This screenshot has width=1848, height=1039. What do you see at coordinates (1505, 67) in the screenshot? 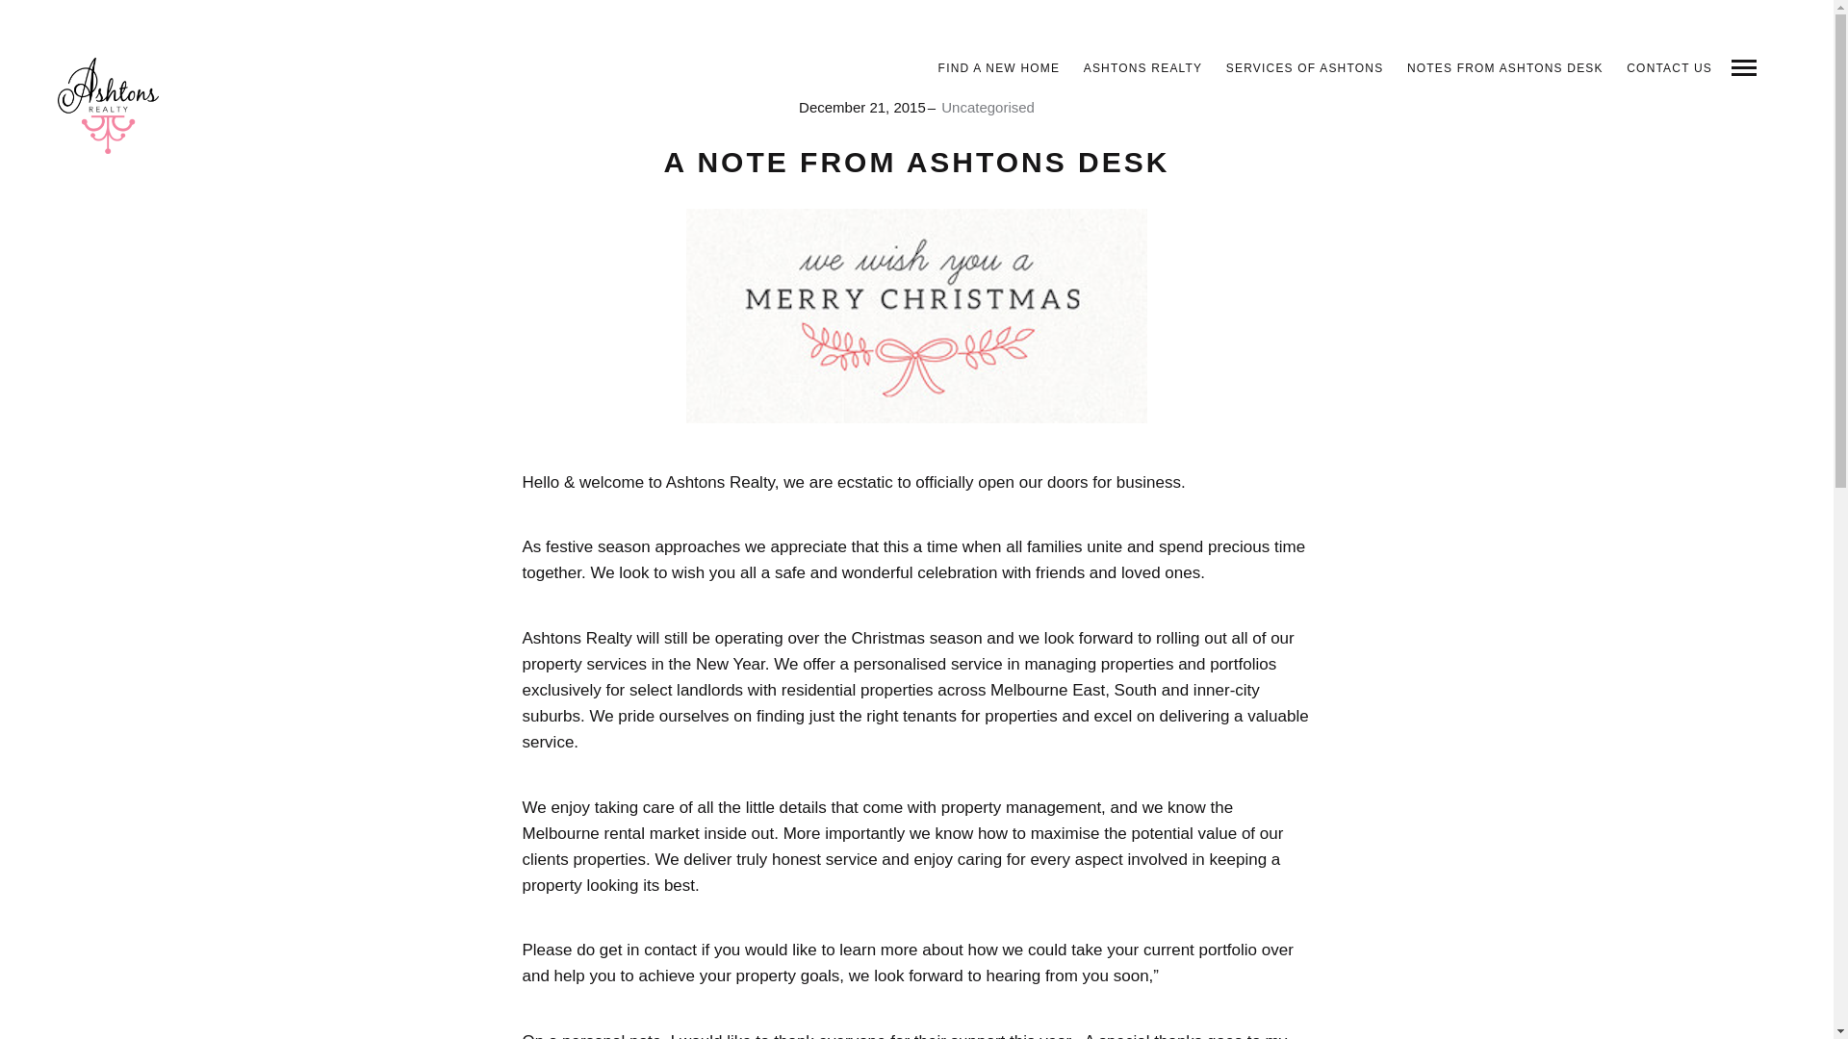
I see `NOTES FROM ASHTONS DESK` at bounding box center [1505, 67].